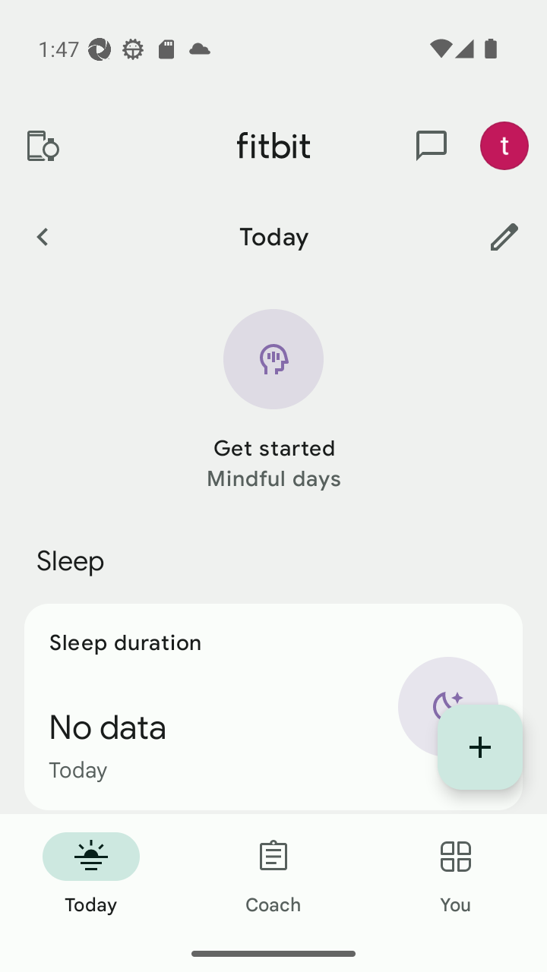 The width and height of the screenshot is (547, 972). Describe the element at coordinates (504, 236) in the screenshot. I see `Customize` at that location.